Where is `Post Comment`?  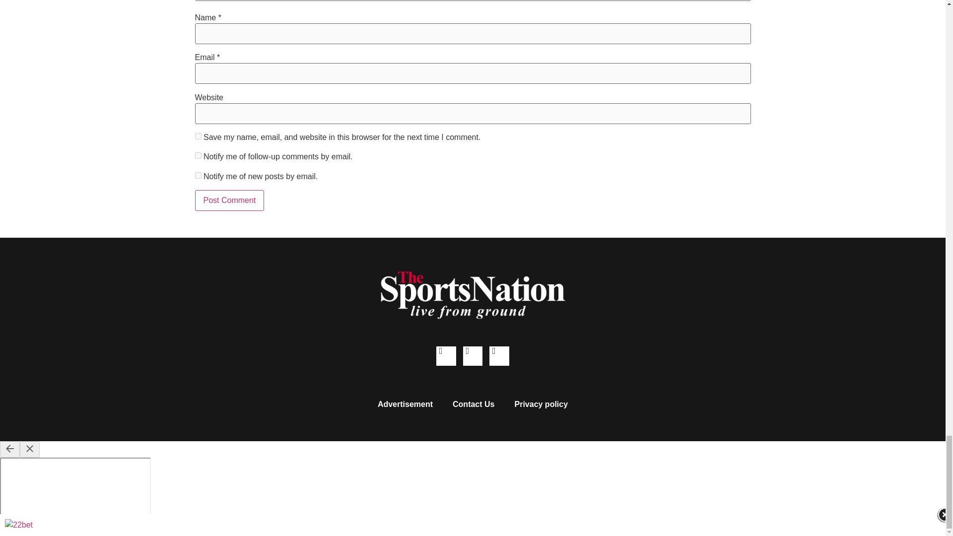
Post Comment is located at coordinates (229, 201).